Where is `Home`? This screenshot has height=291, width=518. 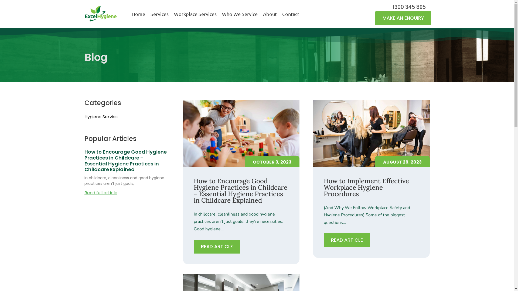
Home is located at coordinates (138, 14).